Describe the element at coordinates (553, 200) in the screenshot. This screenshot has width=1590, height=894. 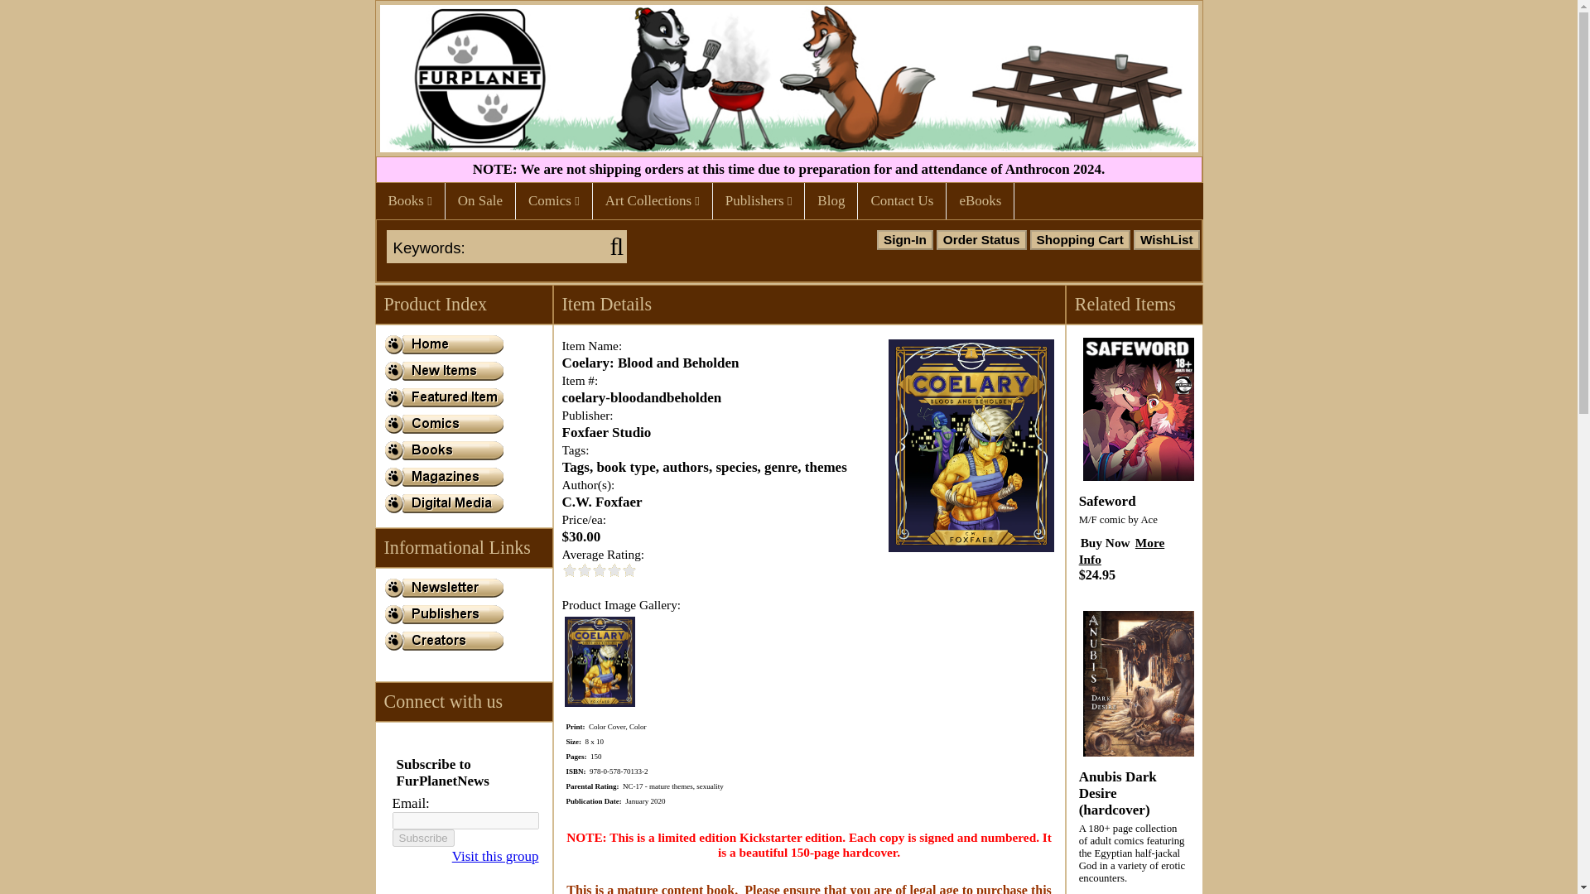
I see `Comics` at that location.